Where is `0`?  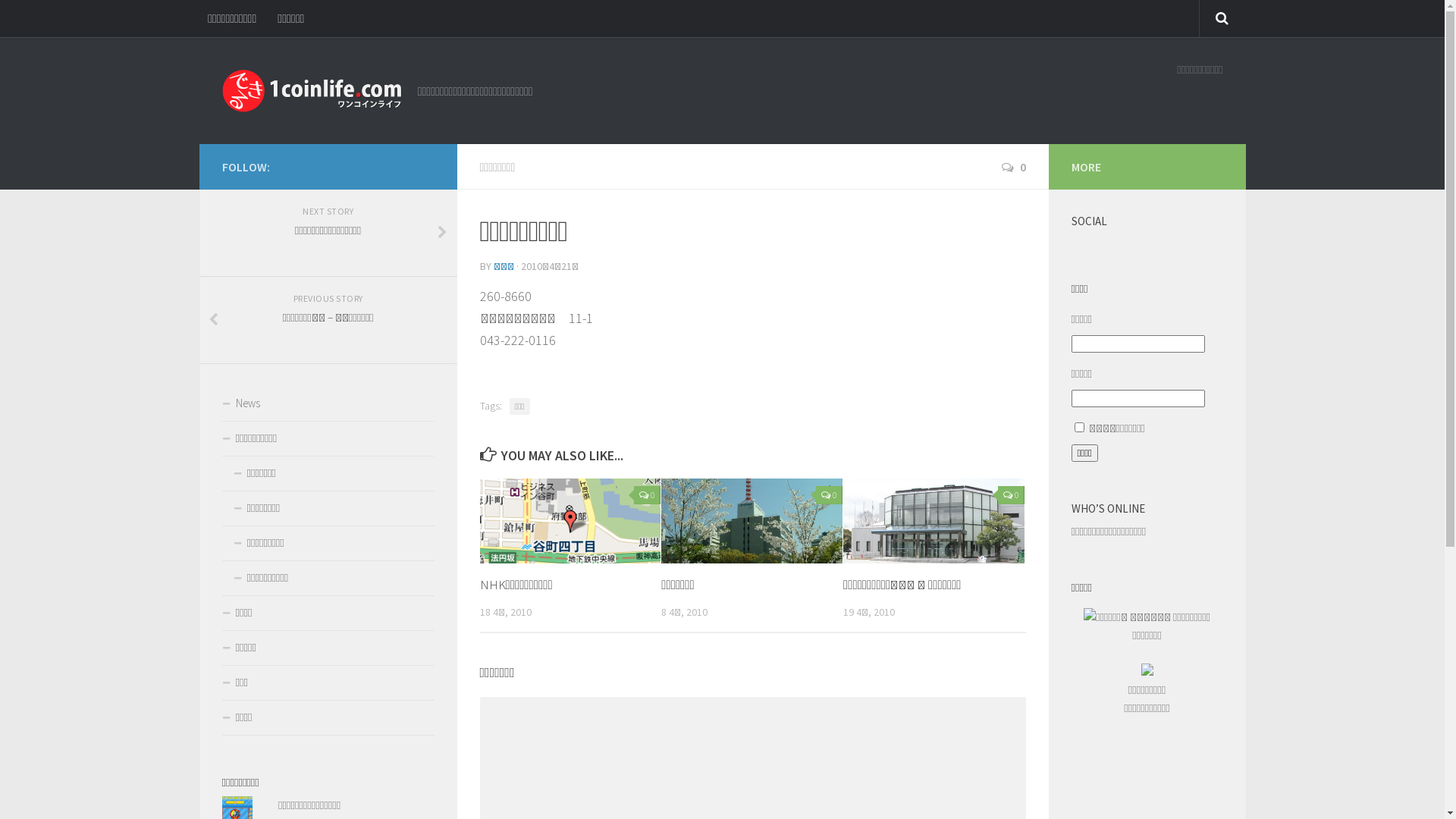 0 is located at coordinates (648, 495).